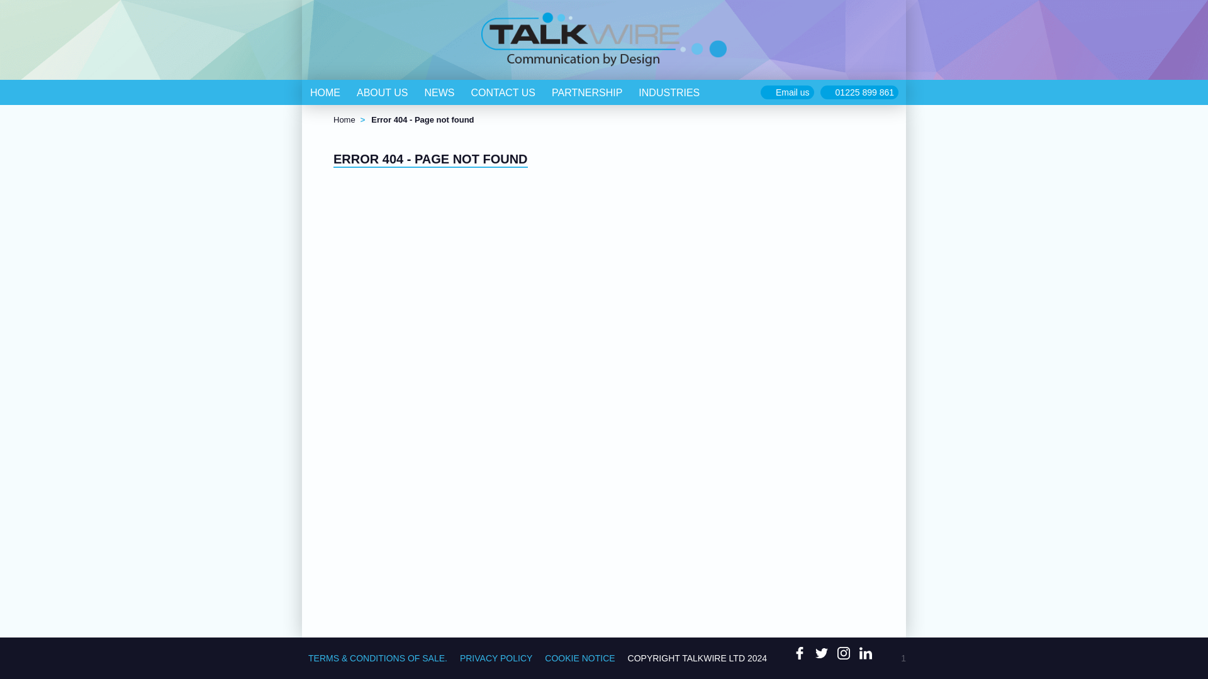 This screenshot has height=679, width=1208. I want to click on HOME, so click(325, 92).